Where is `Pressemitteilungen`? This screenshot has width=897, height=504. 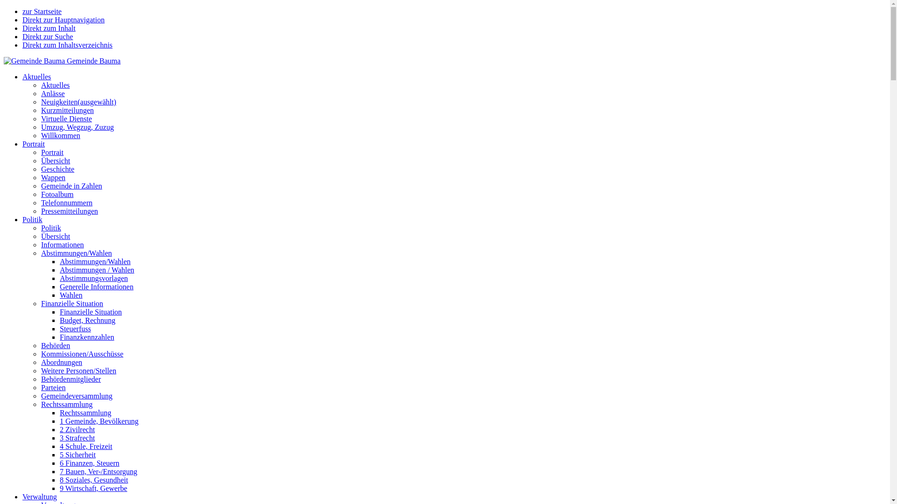
Pressemitteilungen is located at coordinates (70, 211).